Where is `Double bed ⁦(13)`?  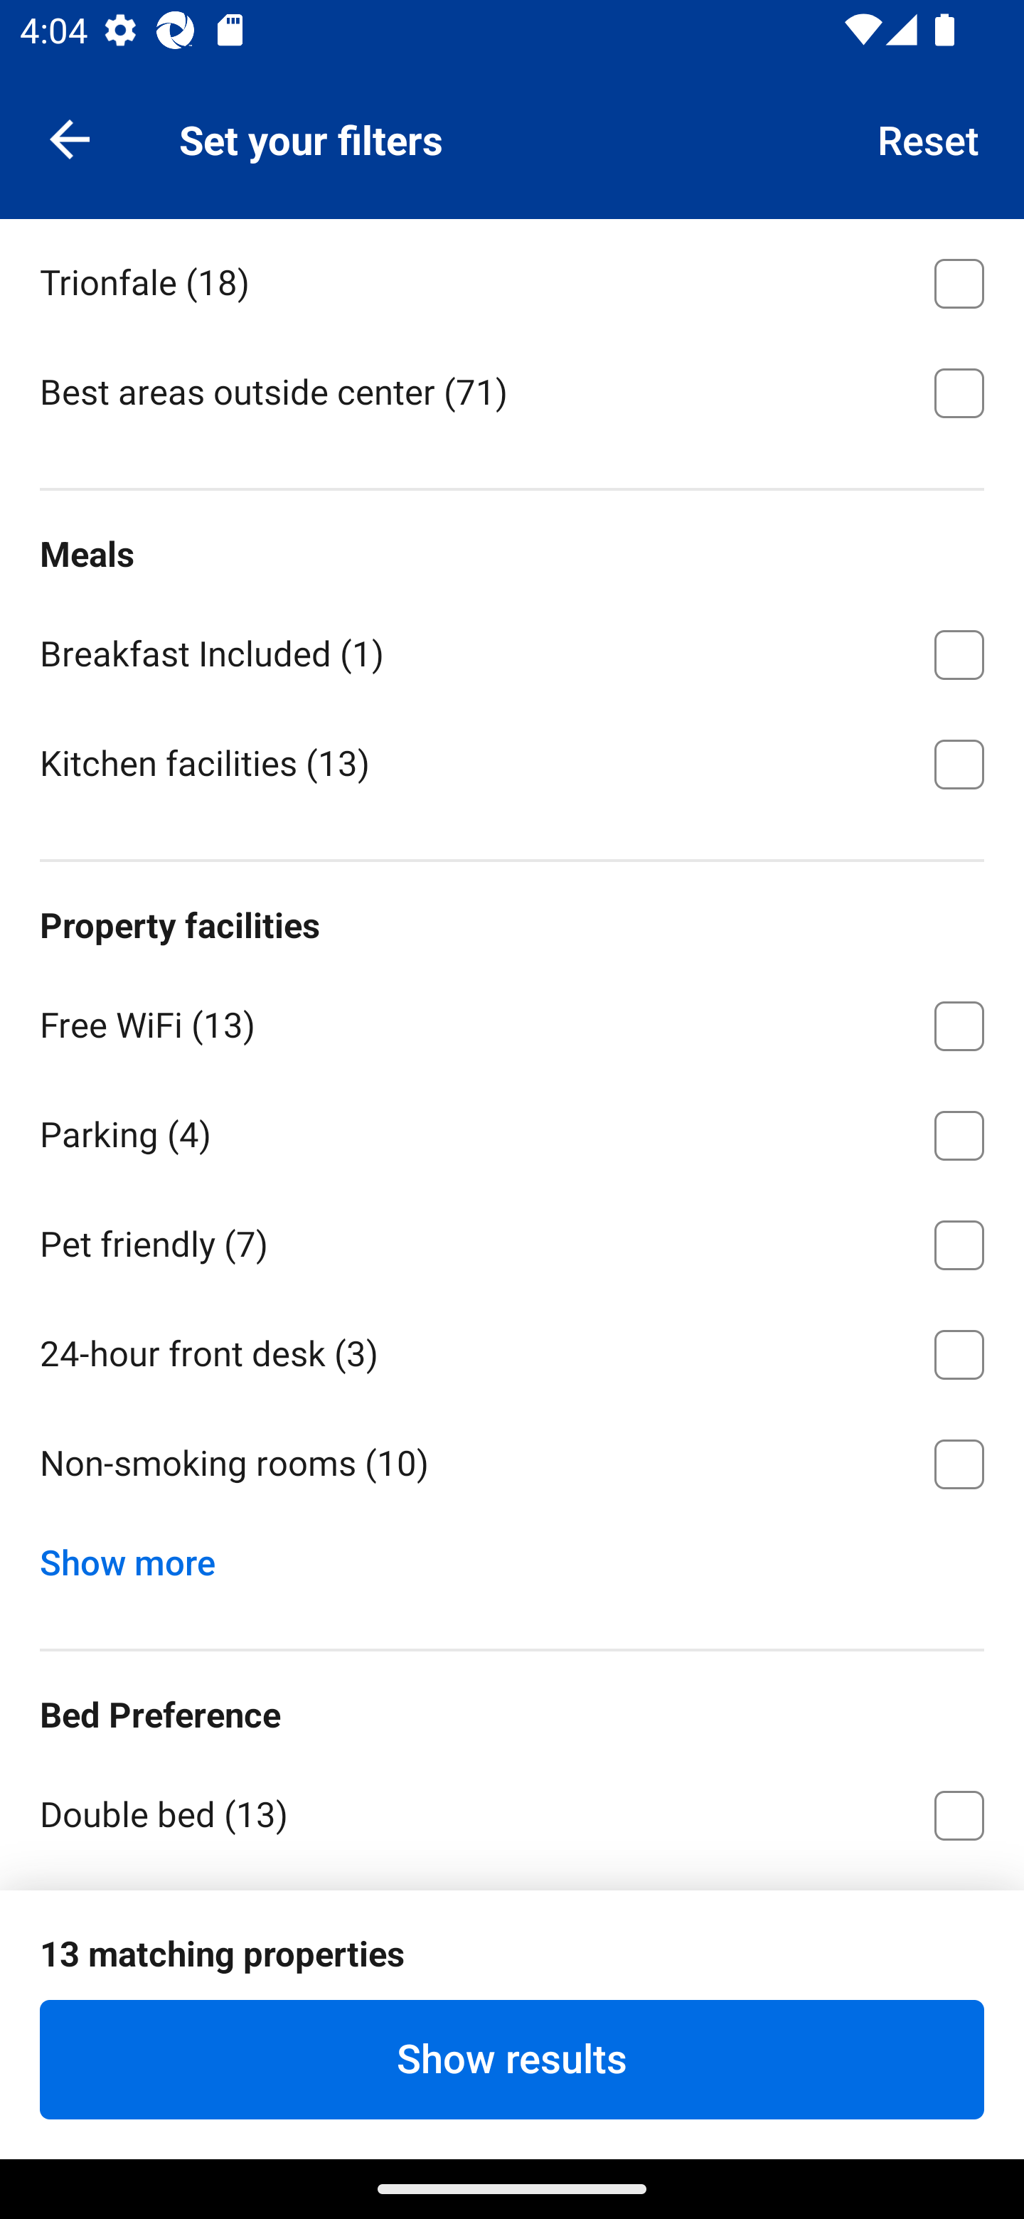
Double bed ⁦(13) is located at coordinates (512, 1812).